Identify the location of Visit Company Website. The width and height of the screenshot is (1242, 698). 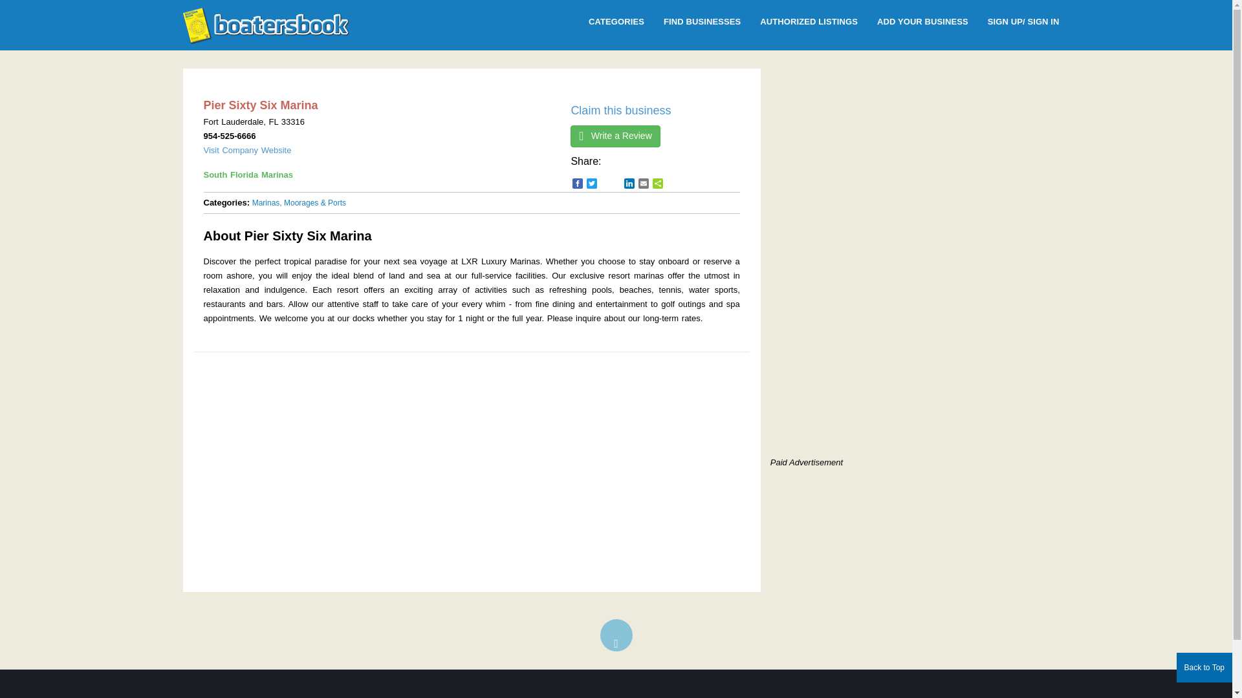
(247, 150).